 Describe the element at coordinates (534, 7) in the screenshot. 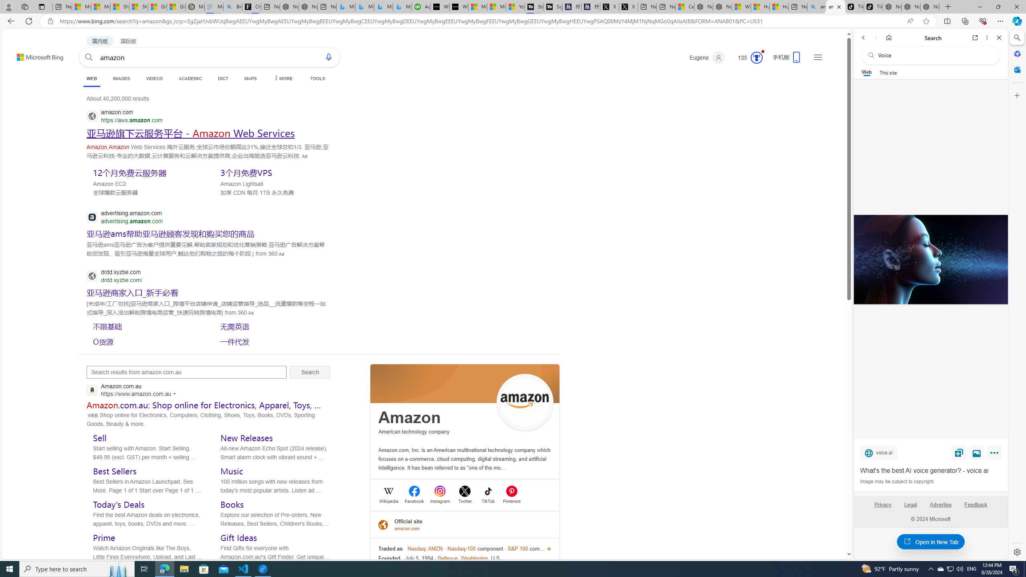

I see `Streaming Coverage | T3` at that location.